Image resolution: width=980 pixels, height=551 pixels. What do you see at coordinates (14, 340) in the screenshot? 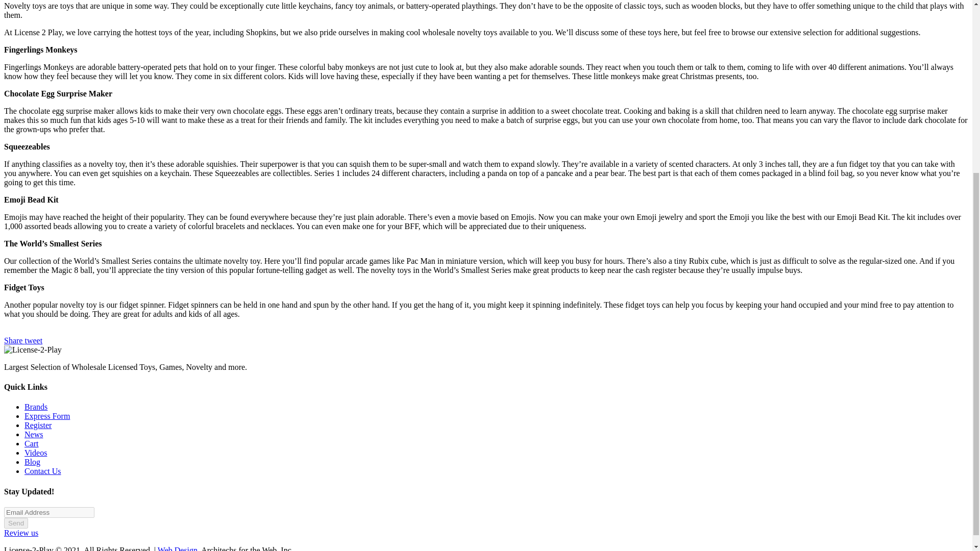
I see `Share` at bounding box center [14, 340].